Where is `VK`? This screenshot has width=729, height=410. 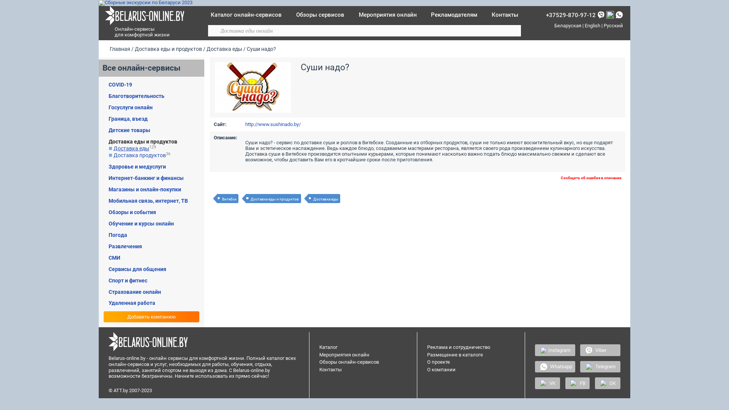
VK is located at coordinates (548, 383).